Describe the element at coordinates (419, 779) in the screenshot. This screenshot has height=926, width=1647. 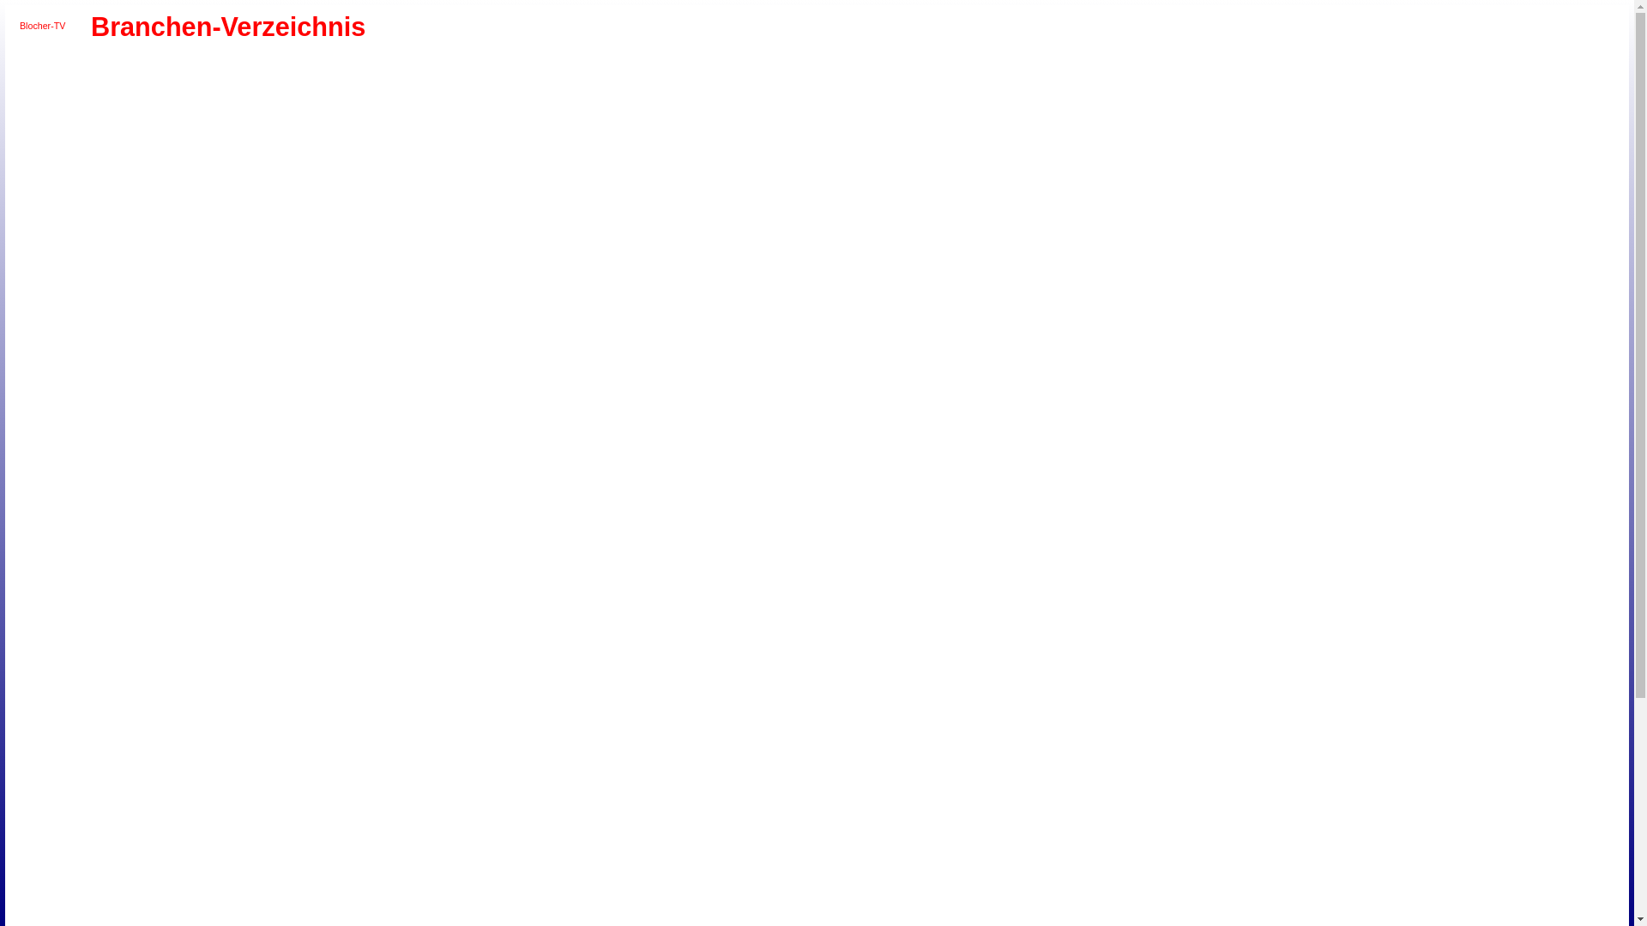
I see `Kalchofen Gasthof  Amstutz U.  Hasle b. Burgdorf Restaurant ` at that location.